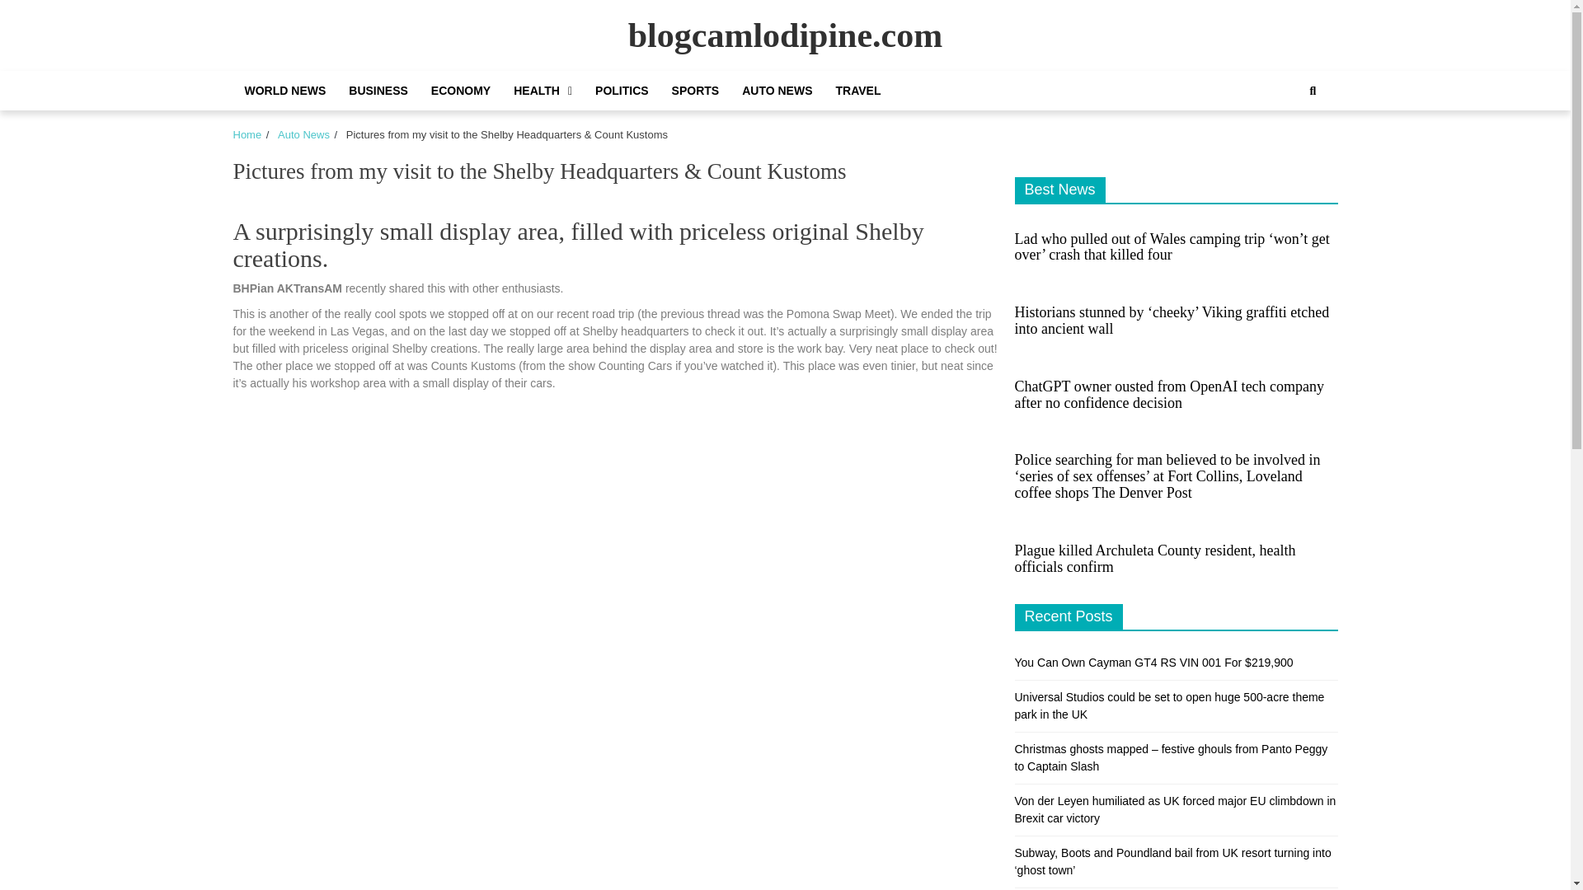 This screenshot has width=1583, height=890. I want to click on Search, so click(1313, 91).